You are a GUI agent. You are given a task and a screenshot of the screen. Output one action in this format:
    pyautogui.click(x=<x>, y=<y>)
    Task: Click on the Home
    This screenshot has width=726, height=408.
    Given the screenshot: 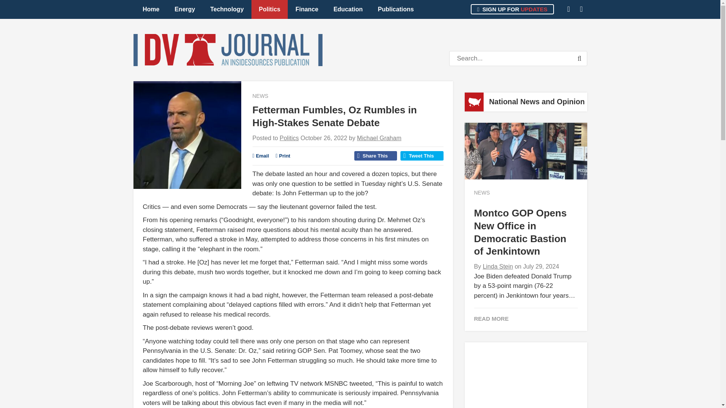 What is the action you would take?
    pyautogui.click(x=151, y=9)
    